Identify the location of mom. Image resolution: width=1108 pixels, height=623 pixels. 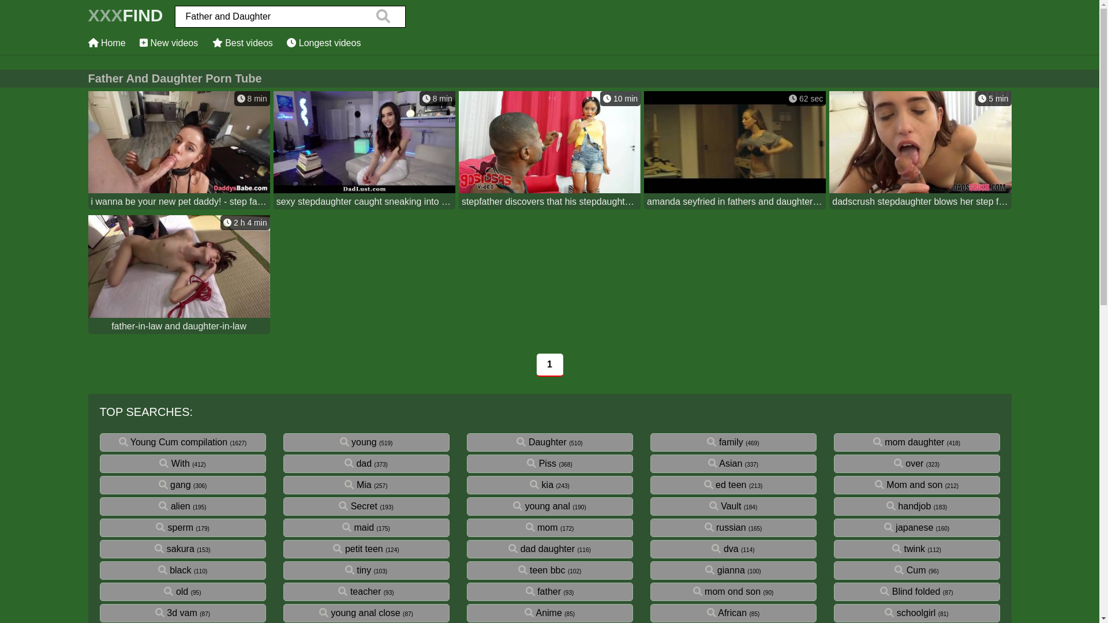
(542, 527).